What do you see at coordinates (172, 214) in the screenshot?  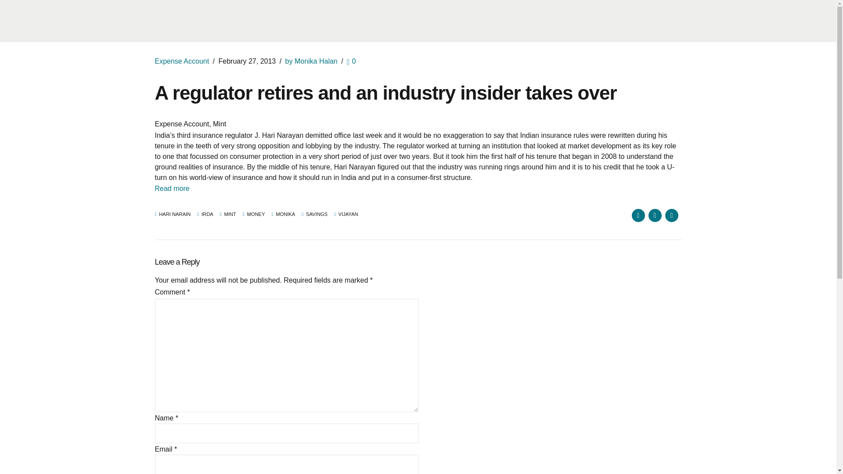 I see `HARI NARAIN` at bounding box center [172, 214].